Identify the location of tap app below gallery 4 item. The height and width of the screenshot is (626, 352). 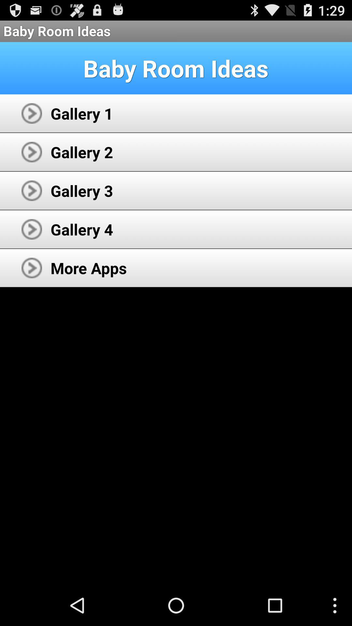
(89, 268).